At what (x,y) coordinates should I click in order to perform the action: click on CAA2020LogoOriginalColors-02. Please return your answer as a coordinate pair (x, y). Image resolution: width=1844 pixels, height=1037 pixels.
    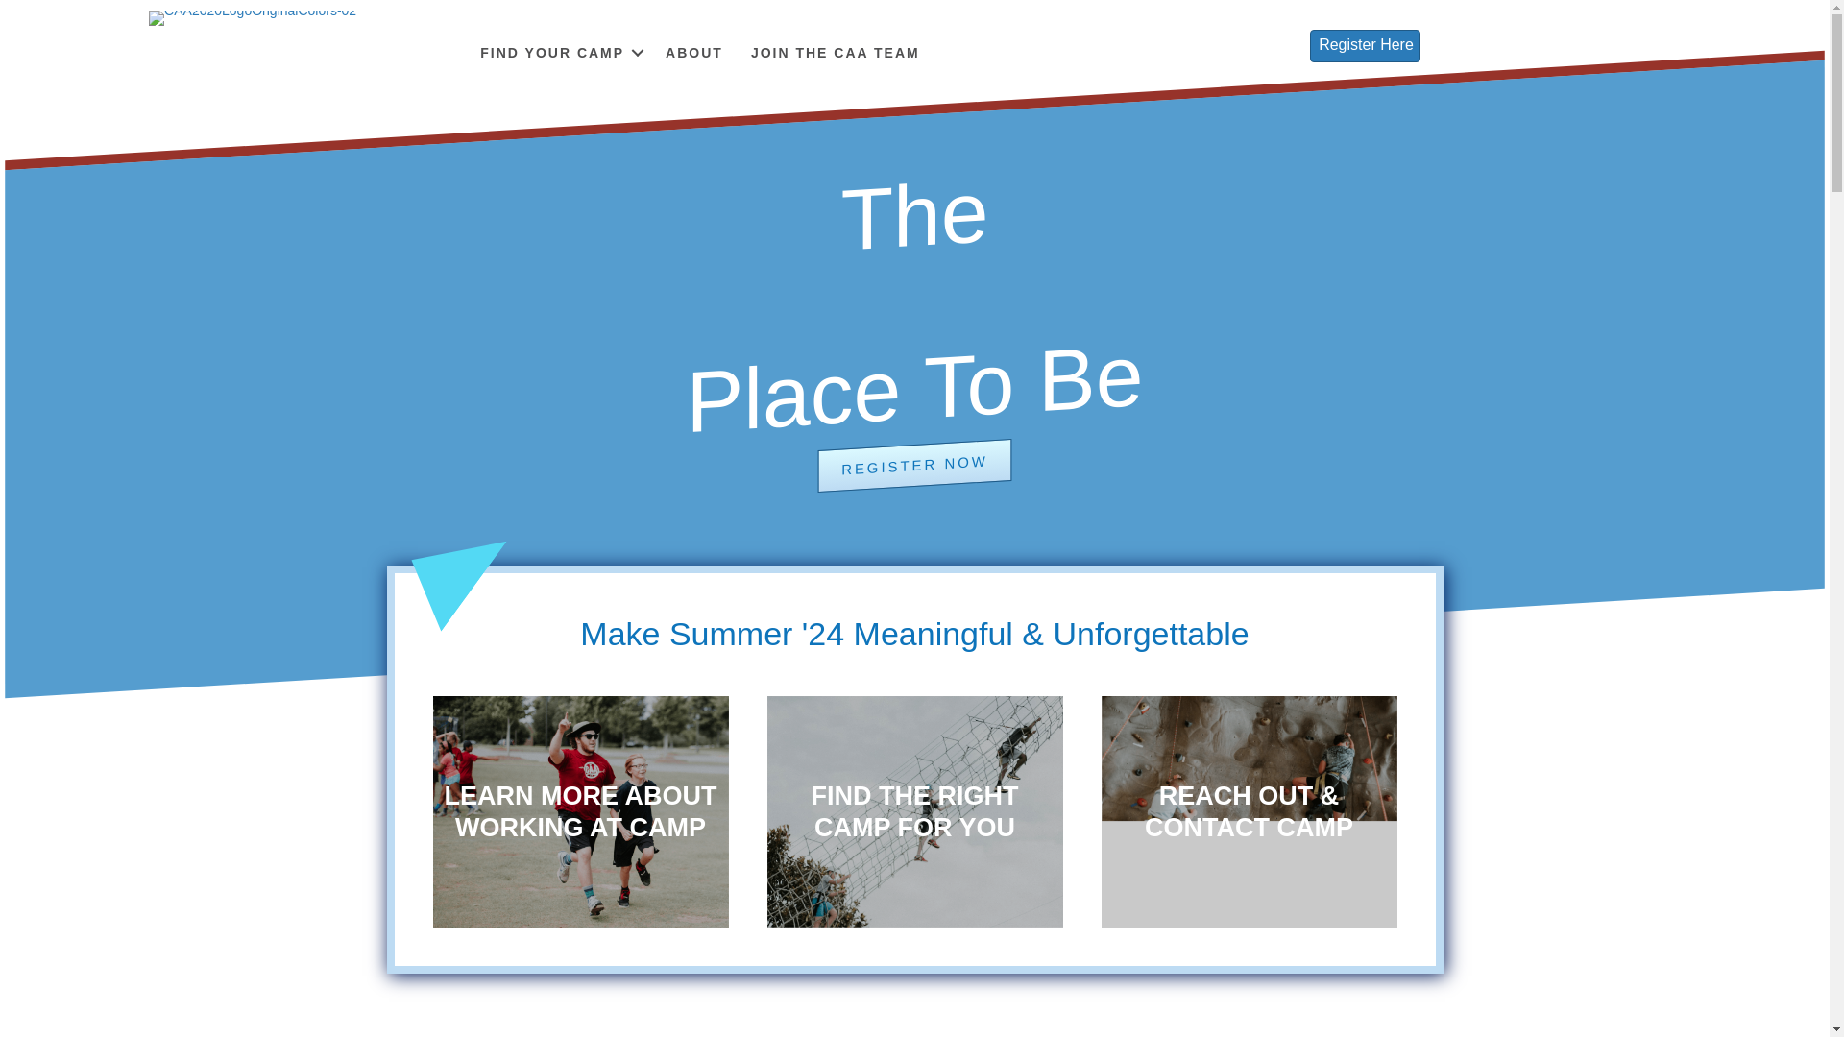
    Looking at the image, I should click on (252, 17).